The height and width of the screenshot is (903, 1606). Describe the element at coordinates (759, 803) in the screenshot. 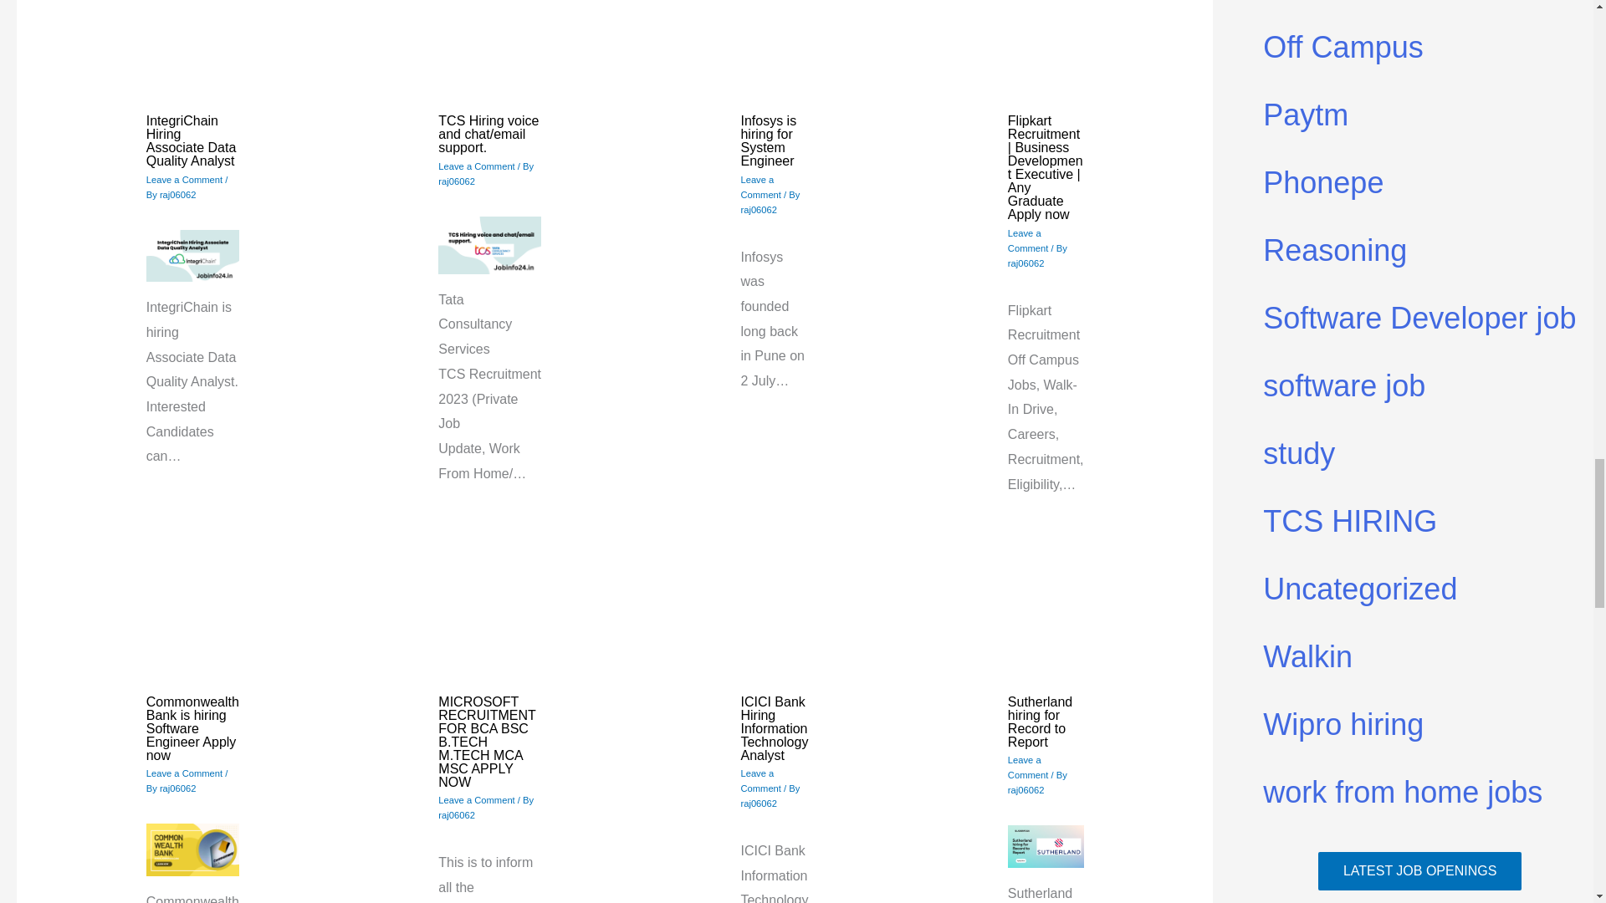

I see `View all posts by raj06062` at that location.